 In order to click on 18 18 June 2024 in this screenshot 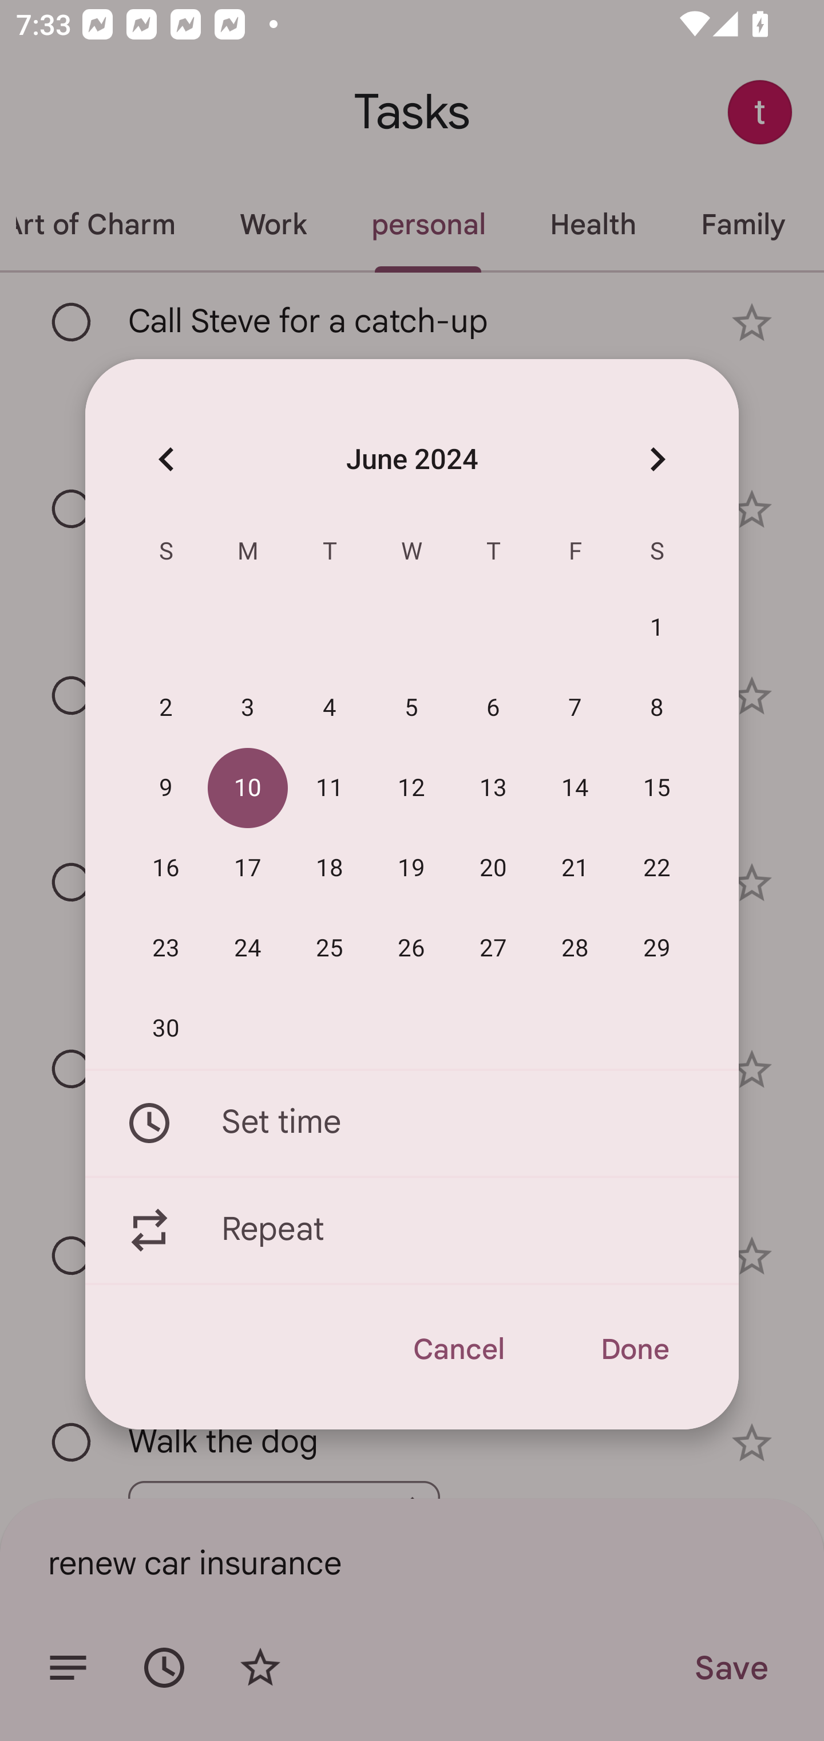, I will do `click(330, 868)`.